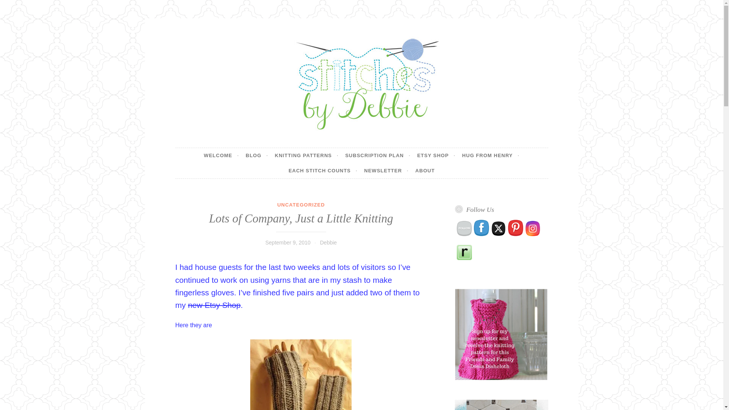 The image size is (729, 410). What do you see at coordinates (328, 242) in the screenshot?
I see `Debbie` at bounding box center [328, 242].